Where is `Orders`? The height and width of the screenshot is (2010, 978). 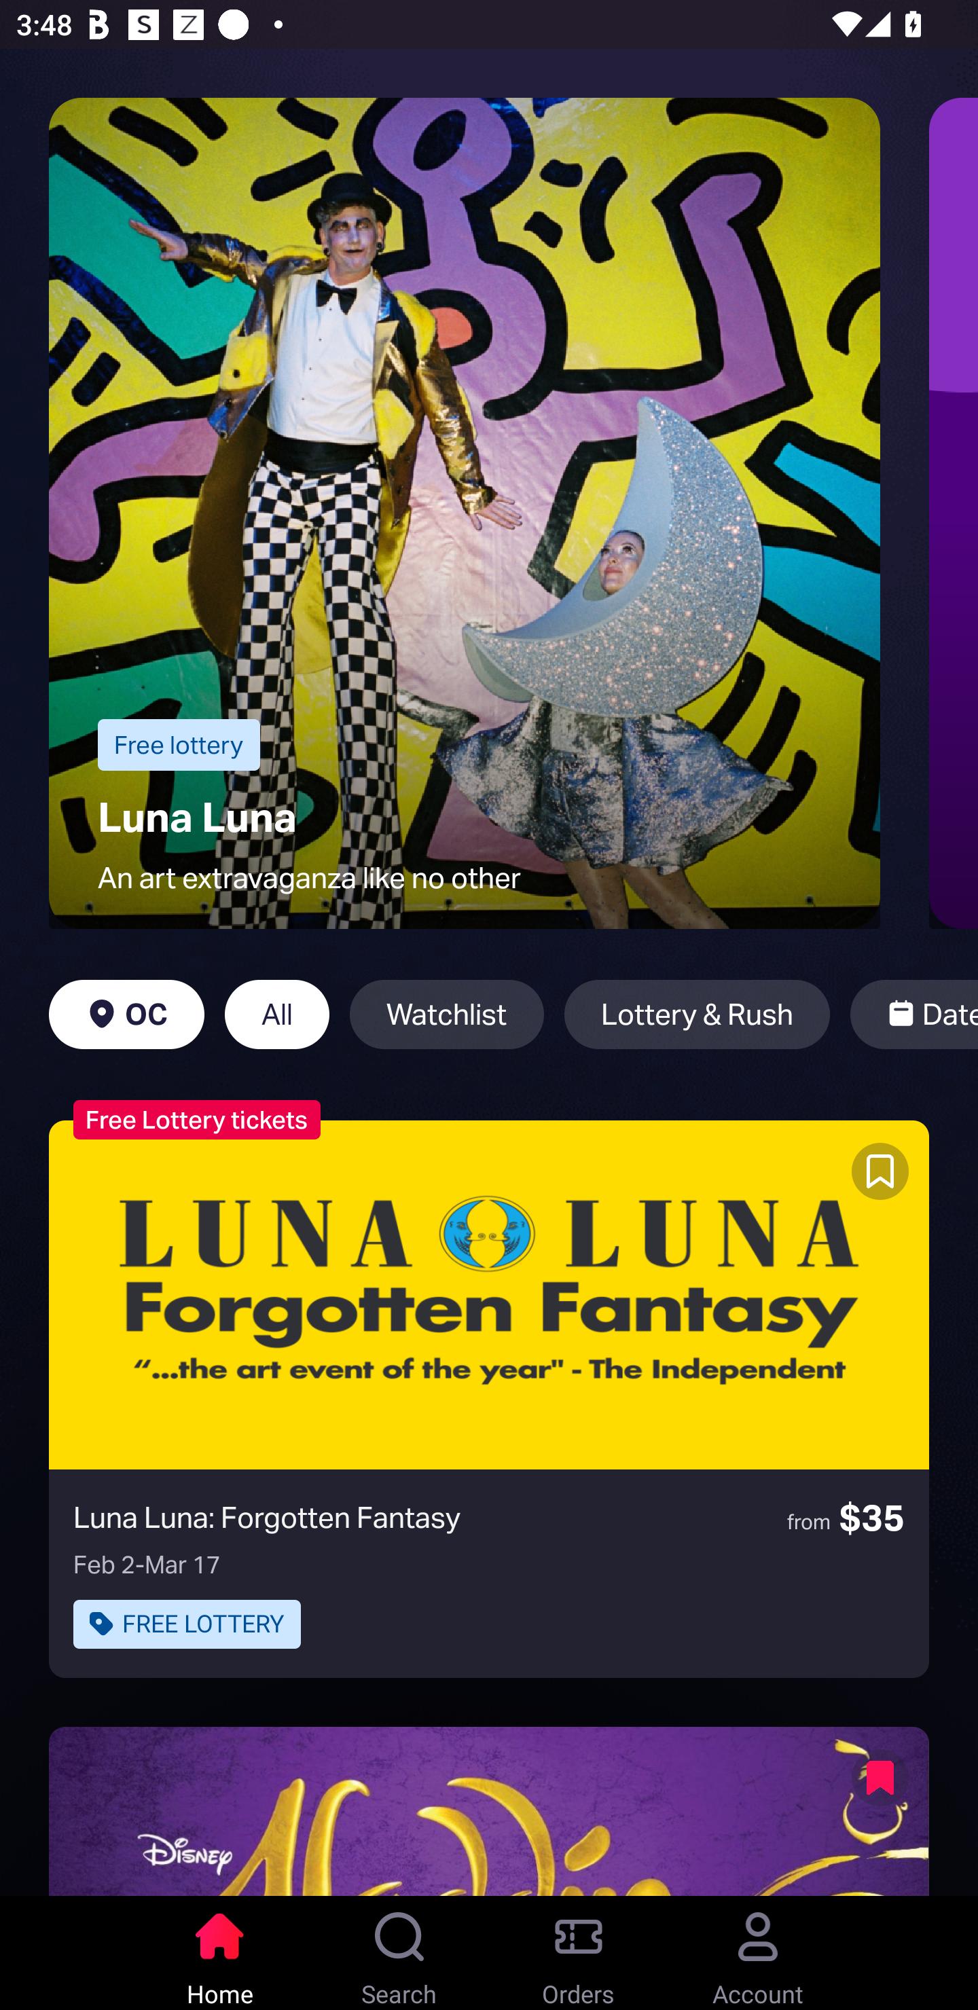 Orders is located at coordinates (579, 1953).